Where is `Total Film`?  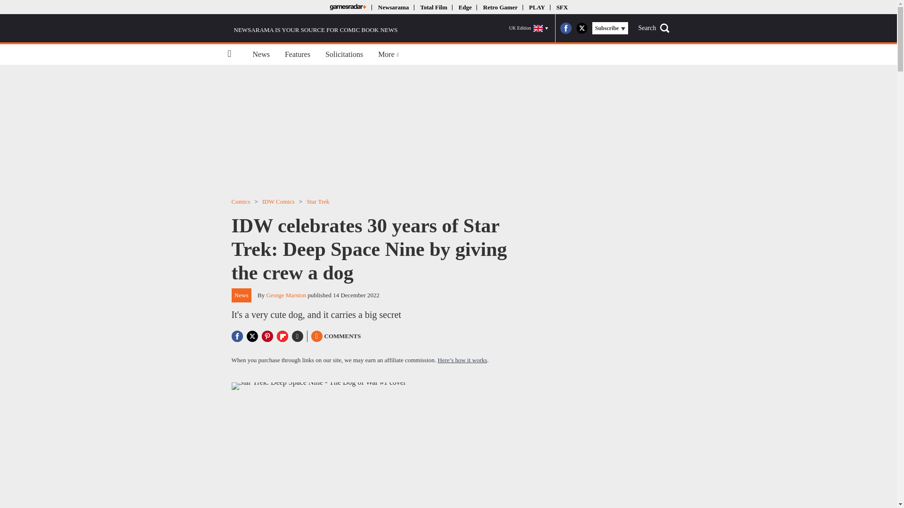 Total Film is located at coordinates (433, 7).